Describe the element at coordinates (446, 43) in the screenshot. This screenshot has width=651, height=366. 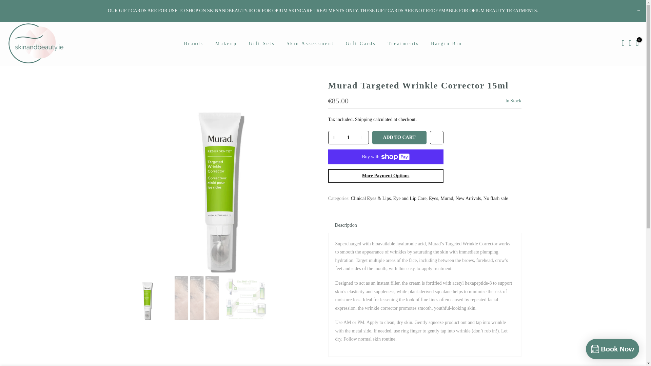
I see `Bargin Bin` at that location.